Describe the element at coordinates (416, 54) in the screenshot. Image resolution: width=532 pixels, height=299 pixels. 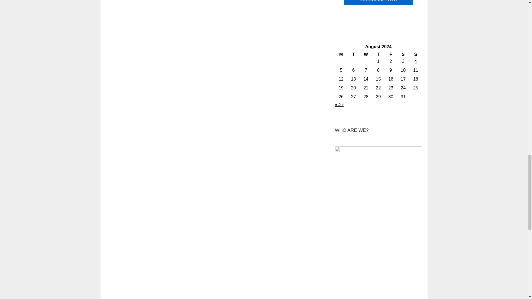
I see `Sunday` at that location.